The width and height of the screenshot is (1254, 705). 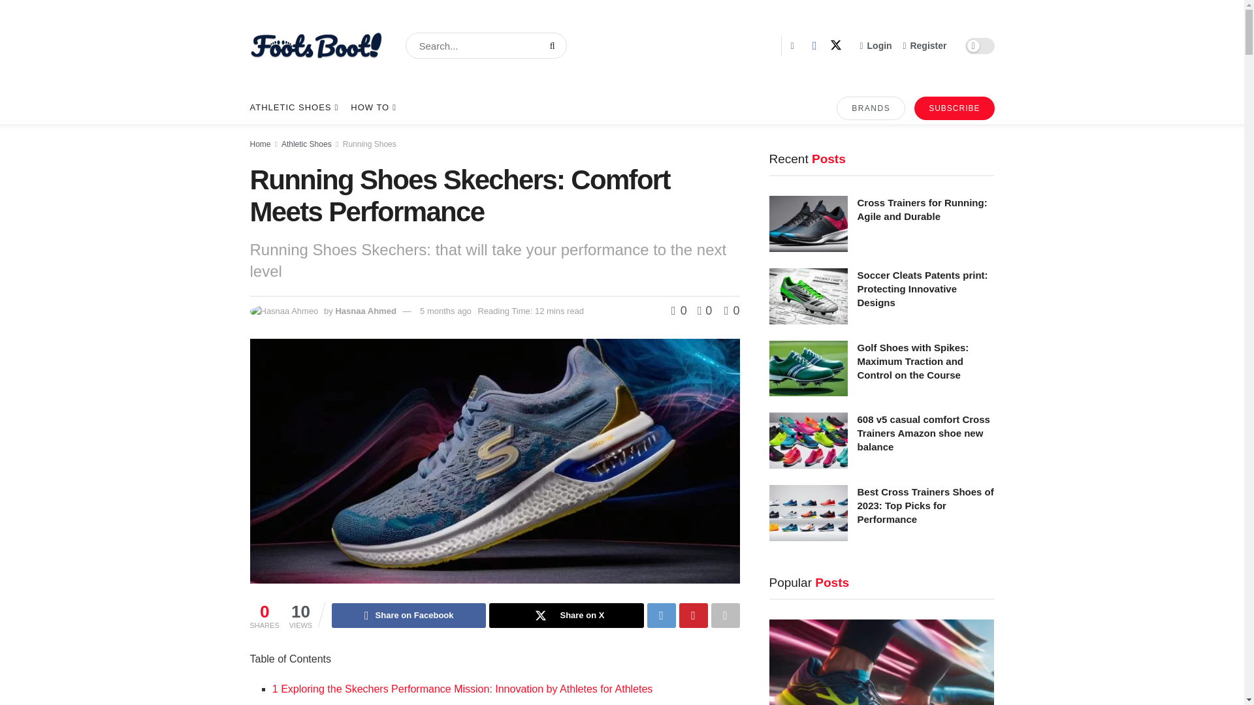 What do you see at coordinates (681, 311) in the screenshot?
I see `0` at bounding box center [681, 311].